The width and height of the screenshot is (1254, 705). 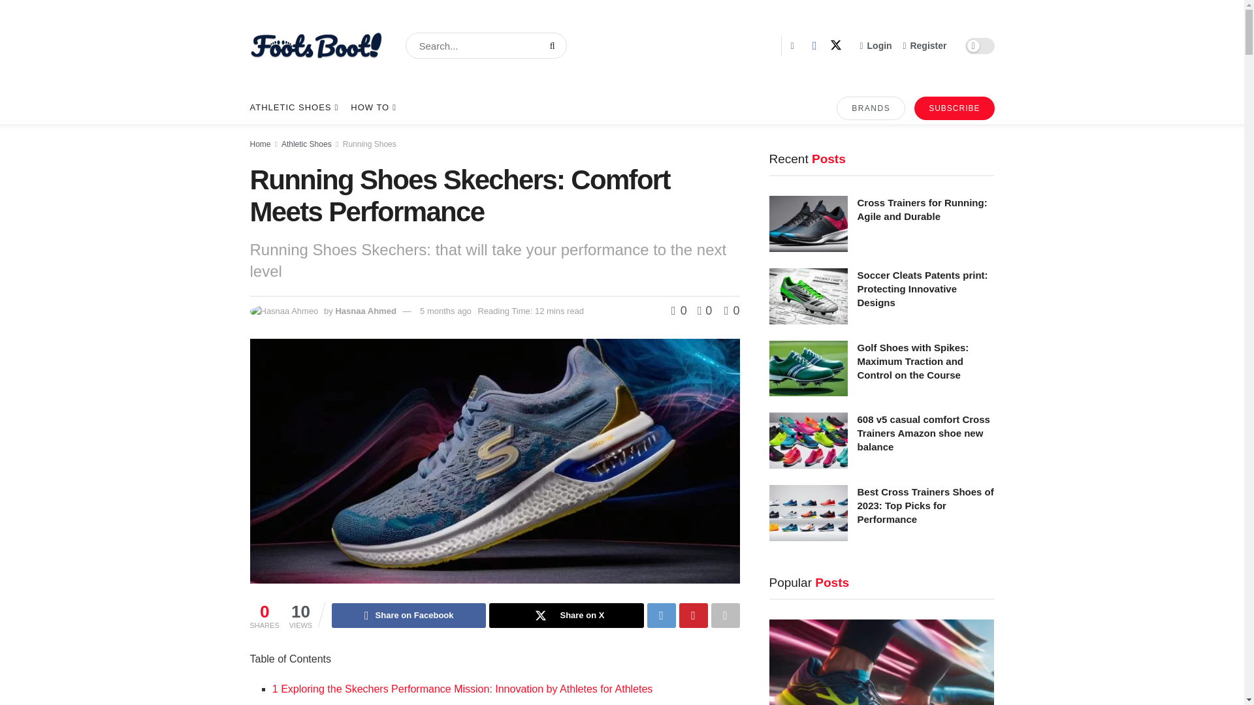 What do you see at coordinates (681, 311) in the screenshot?
I see `0` at bounding box center [681, 311].